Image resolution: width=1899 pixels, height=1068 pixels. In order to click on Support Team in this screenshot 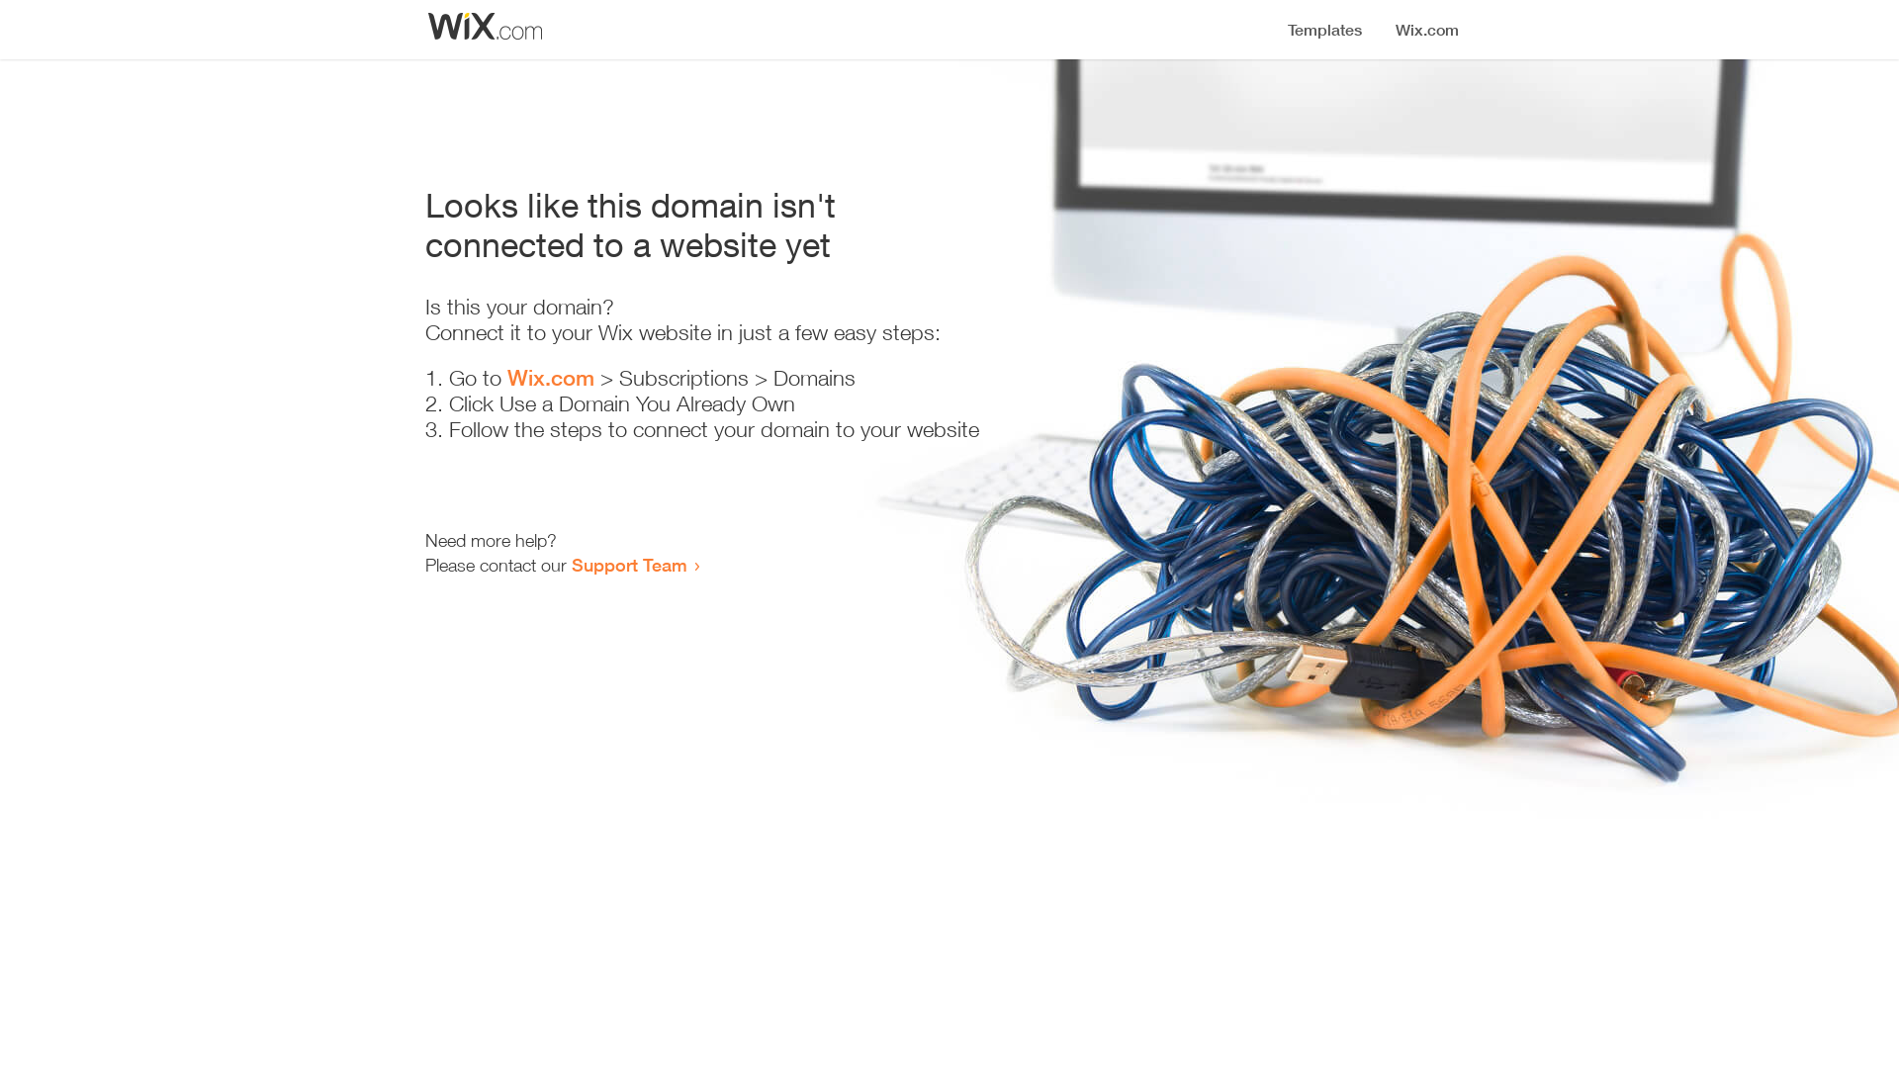, I will do `click(629, 565)`.